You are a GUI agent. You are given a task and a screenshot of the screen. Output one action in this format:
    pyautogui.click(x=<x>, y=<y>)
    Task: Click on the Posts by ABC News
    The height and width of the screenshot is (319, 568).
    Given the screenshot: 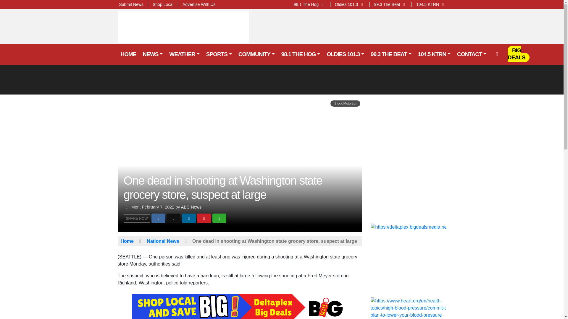 What is the action you would take?
    pyautogui.click(x=191, y=207)
    